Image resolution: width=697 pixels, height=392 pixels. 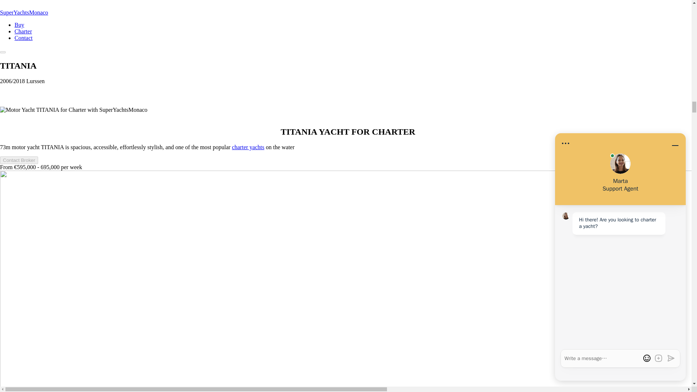 I want to click on charter yachts, so click(x=248, y=147).